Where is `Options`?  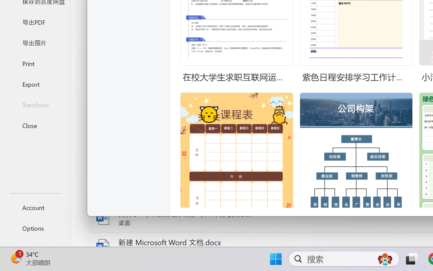
Options is located at coordinates (35, 228).